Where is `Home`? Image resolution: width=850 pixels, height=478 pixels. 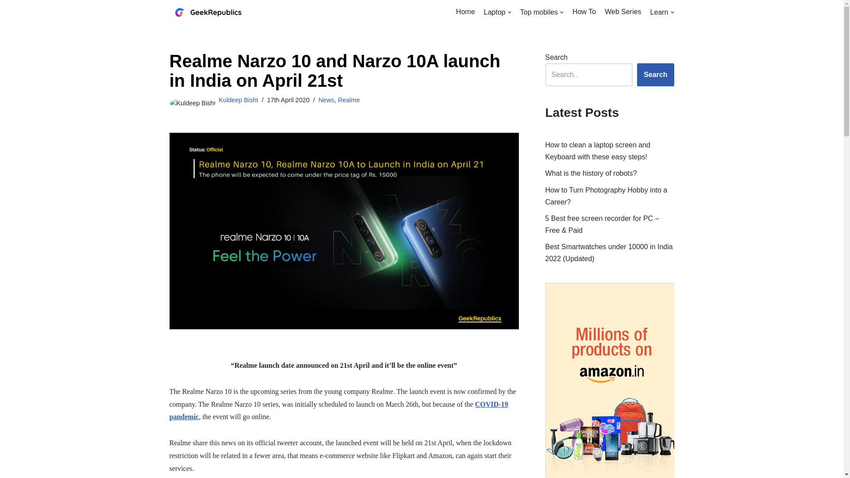 Home is located at coordinates (465, 12).